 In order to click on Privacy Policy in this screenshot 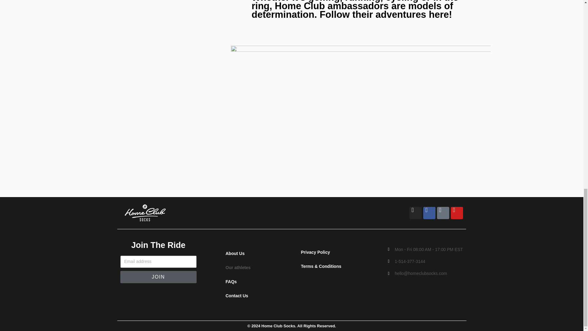, I will do `click(335, 252)`.